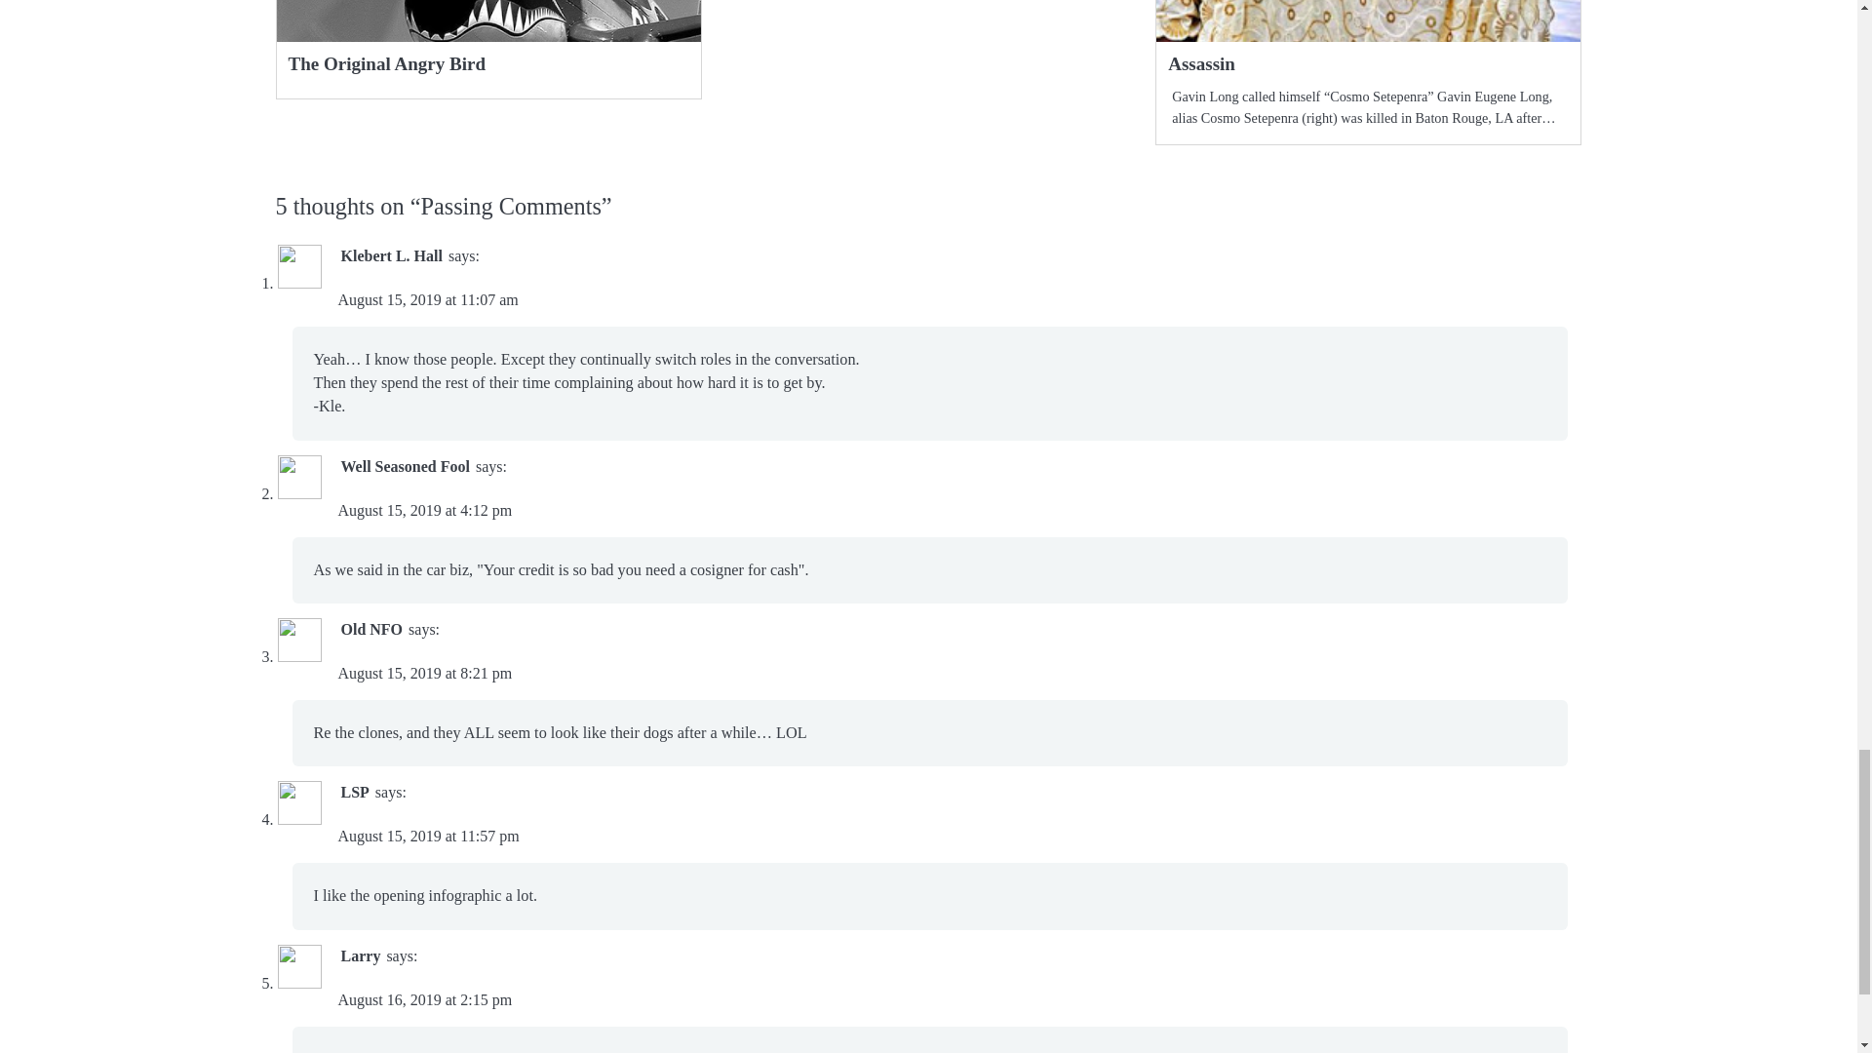  Describe the element at coordinates (423, 673) in the screenshot. I see `August 15, 2019 at 8:21 pm` at that location.